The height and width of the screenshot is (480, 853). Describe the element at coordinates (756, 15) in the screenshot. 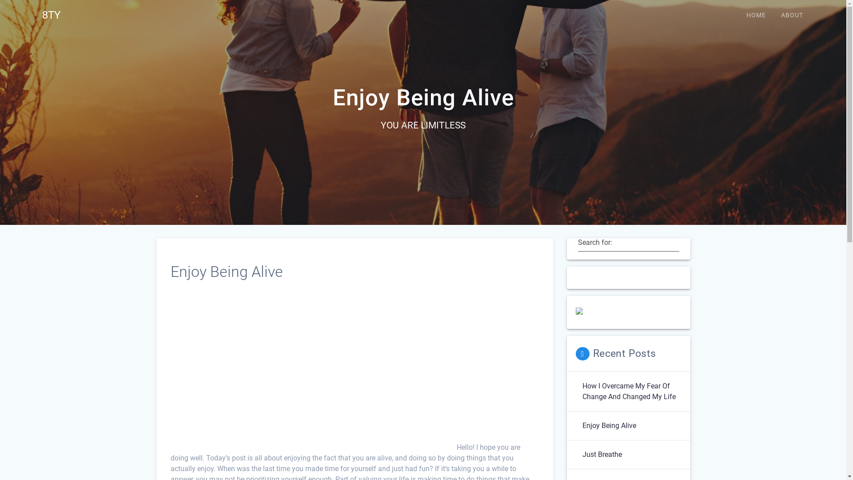

I see `HOME` at that location.